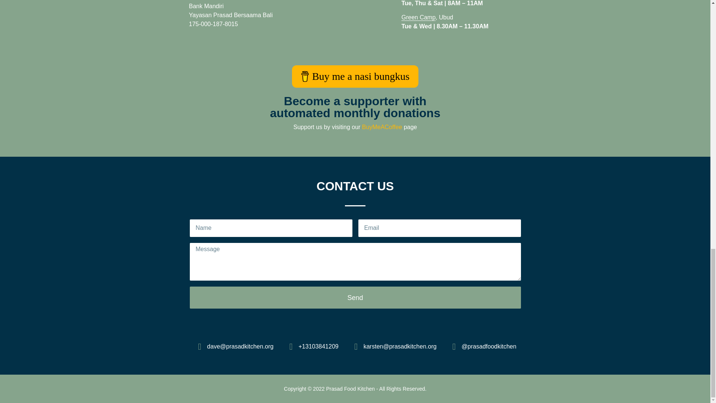 The height and width of the screenshot is (403, 716). What do you see at coordinates (383, 127) in the screenshot?
I see `Send` at bounding box center [383, 127].